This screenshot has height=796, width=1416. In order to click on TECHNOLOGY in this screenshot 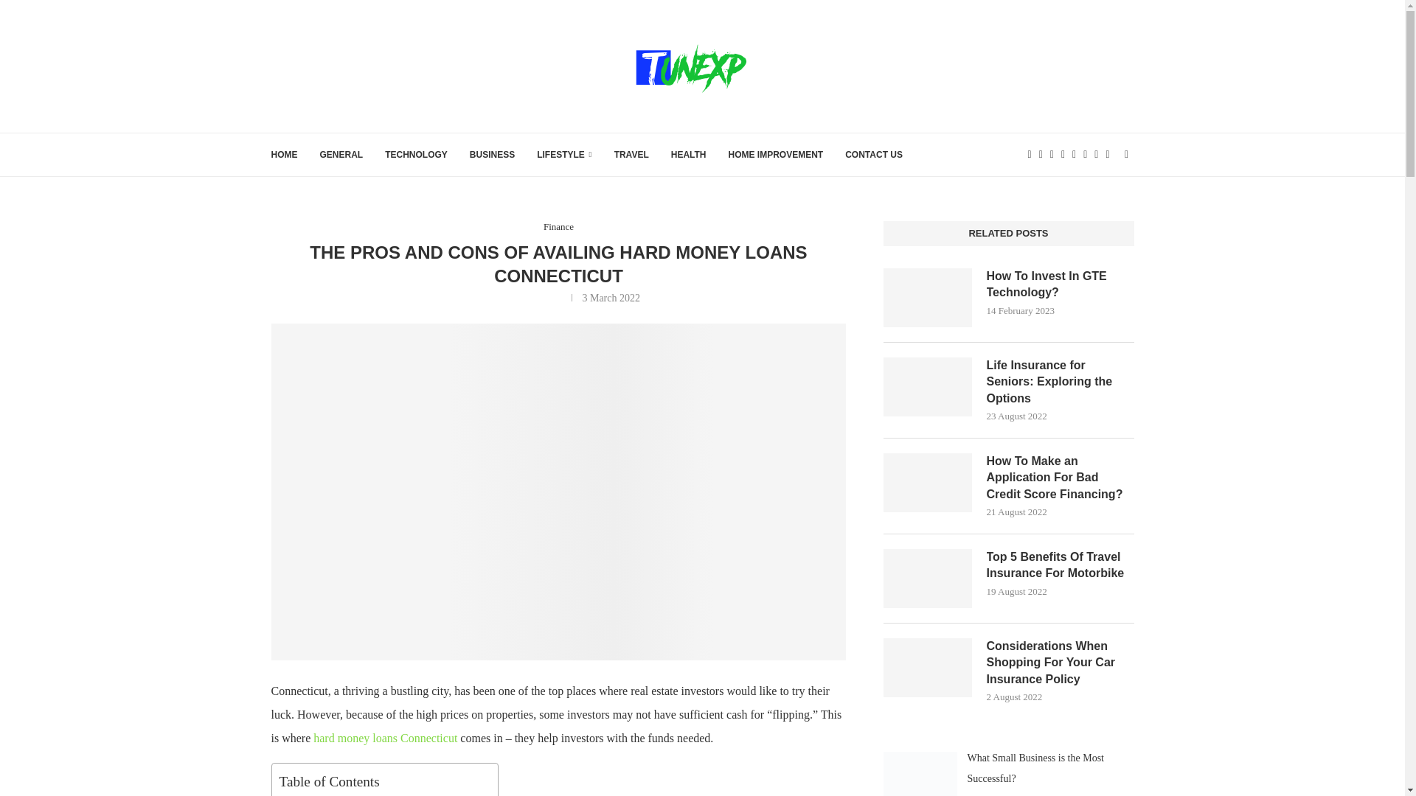, I will do `click(416, 155)`.